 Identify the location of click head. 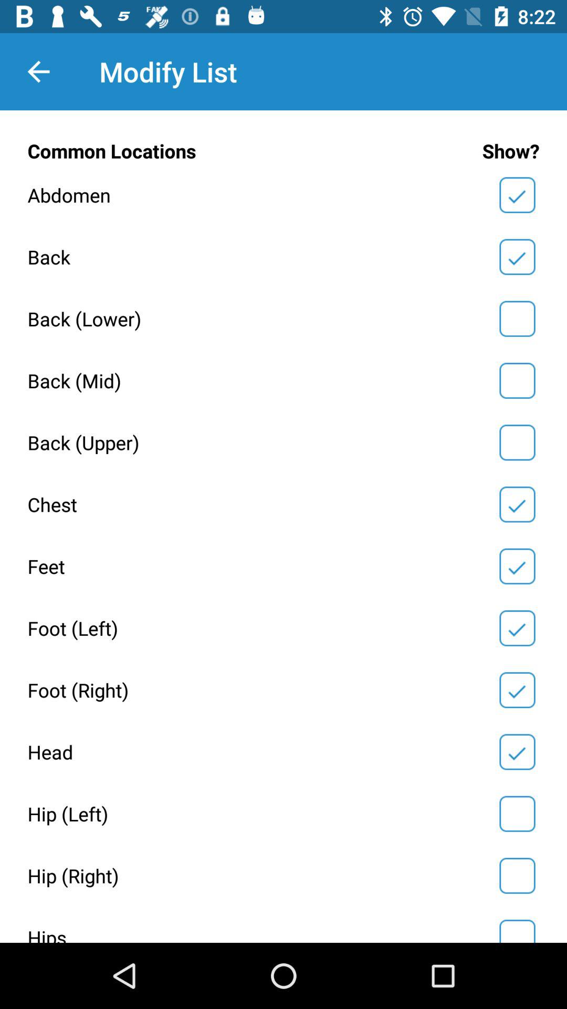
(517, 752).